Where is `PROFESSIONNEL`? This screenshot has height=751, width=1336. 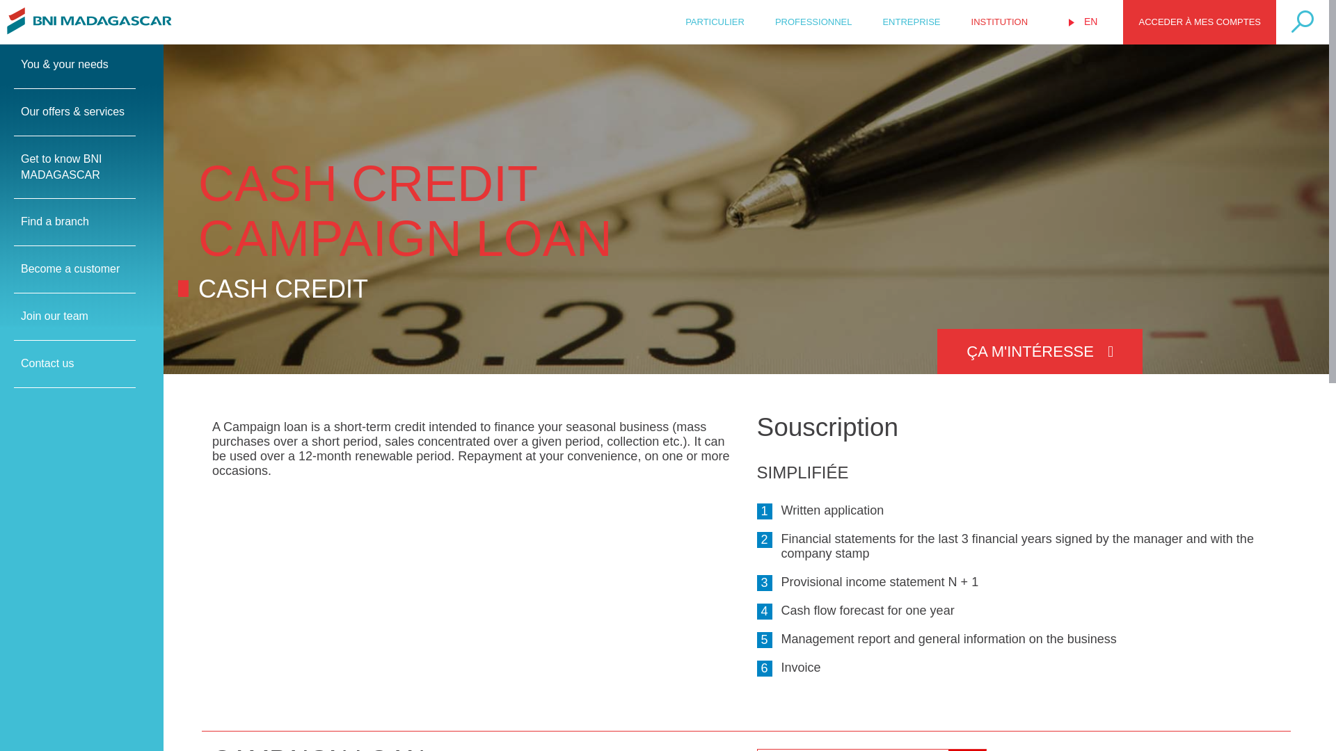 PROFESSIONNEL is located at coordinates (813, 21).